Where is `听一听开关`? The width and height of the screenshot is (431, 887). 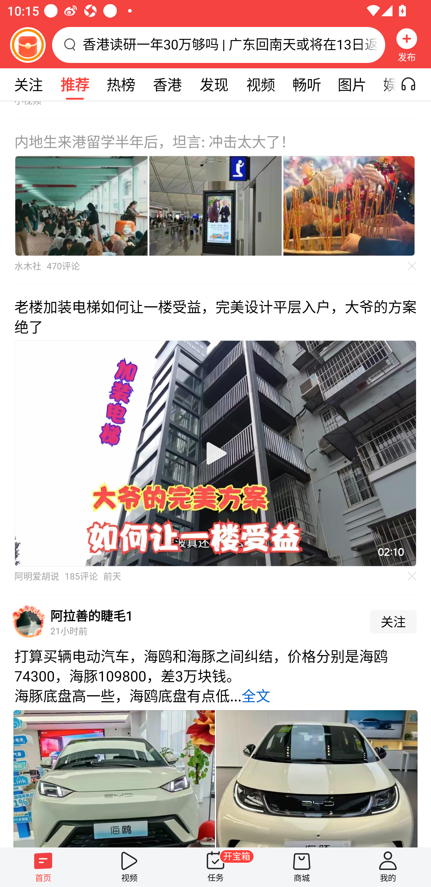 听一听开关 is located at coordinates (414, 85).